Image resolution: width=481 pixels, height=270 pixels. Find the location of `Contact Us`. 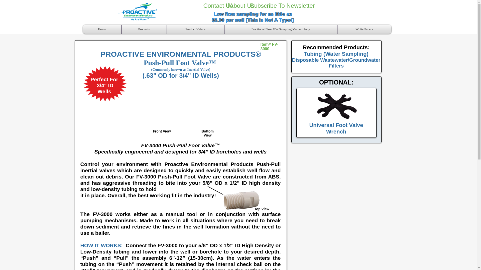

Contact Us is located at coordinates (218, 5).